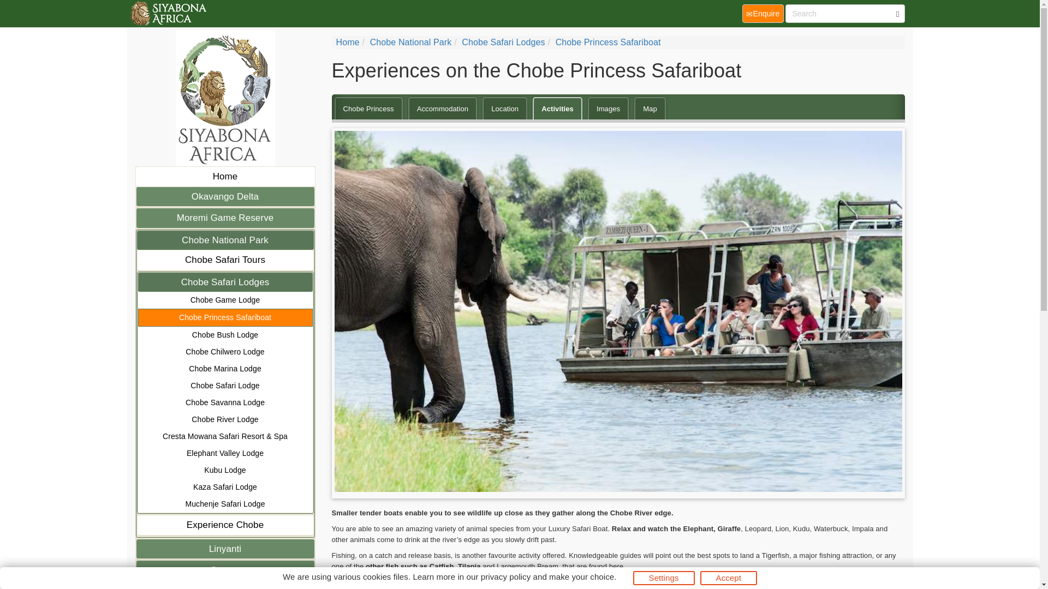 The height and width of the screenshot is (589, 1048). What do you see at coordinates (608, 43) in the screenshot?
I see `Chobe Princess Safariboat` at bounding box center [608, 43].